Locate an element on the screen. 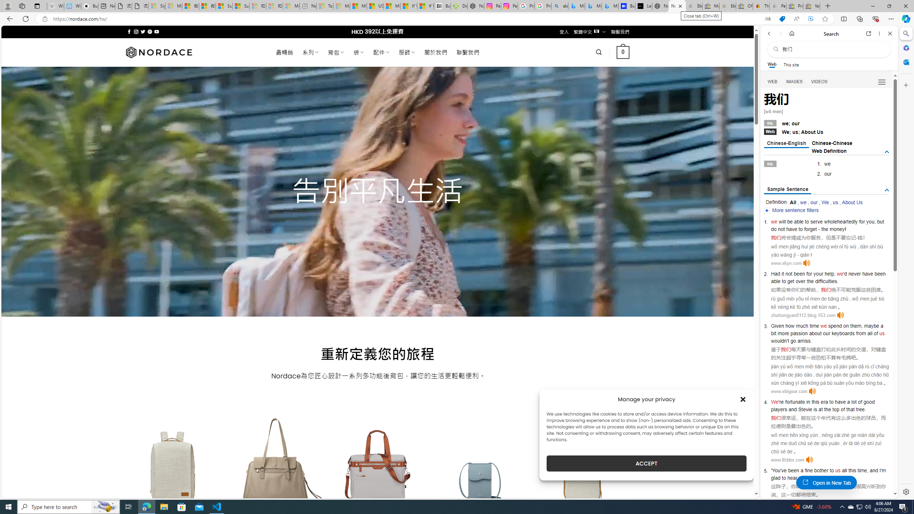  going is located at coordinates (812, 478).